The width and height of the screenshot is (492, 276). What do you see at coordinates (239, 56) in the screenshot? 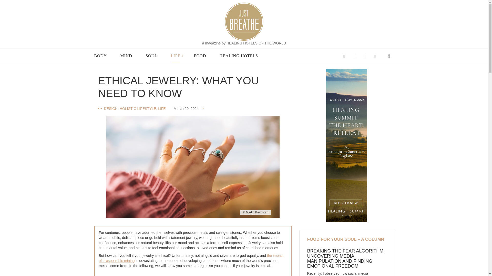
I see `HEALING HOTELS` at bounding box center [239, 56].